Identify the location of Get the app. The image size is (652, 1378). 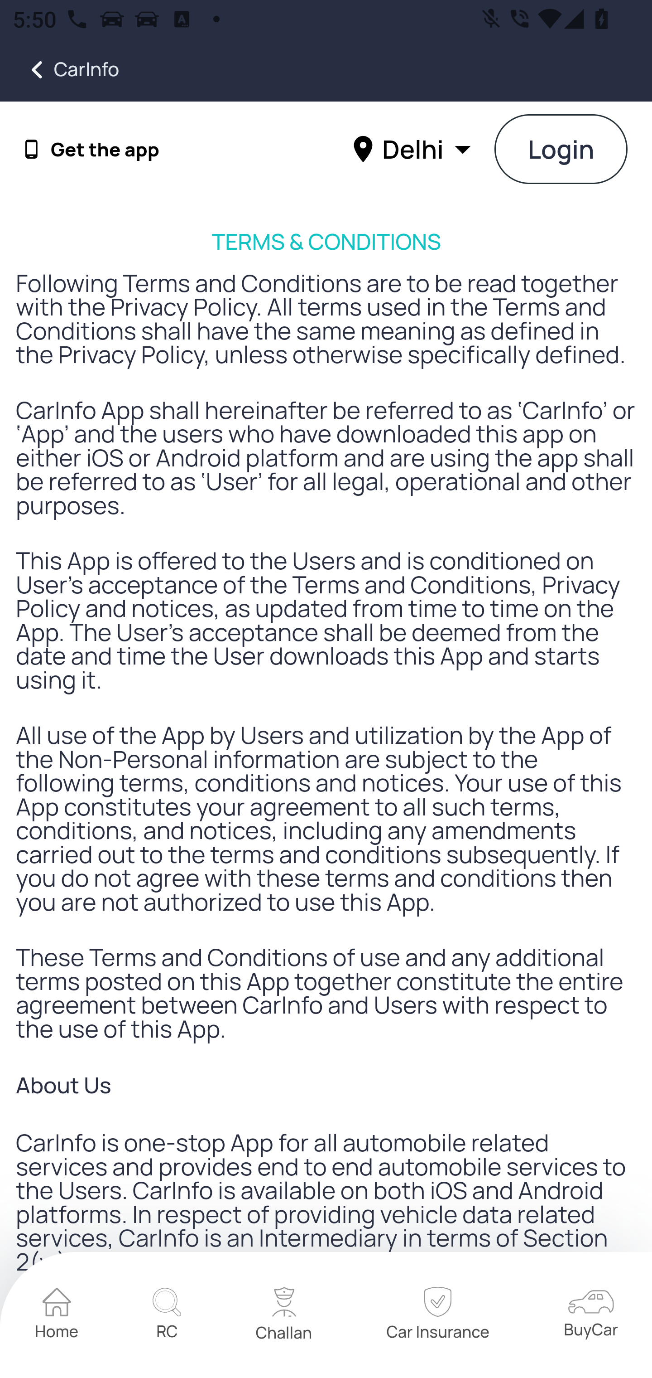
(105, 149).